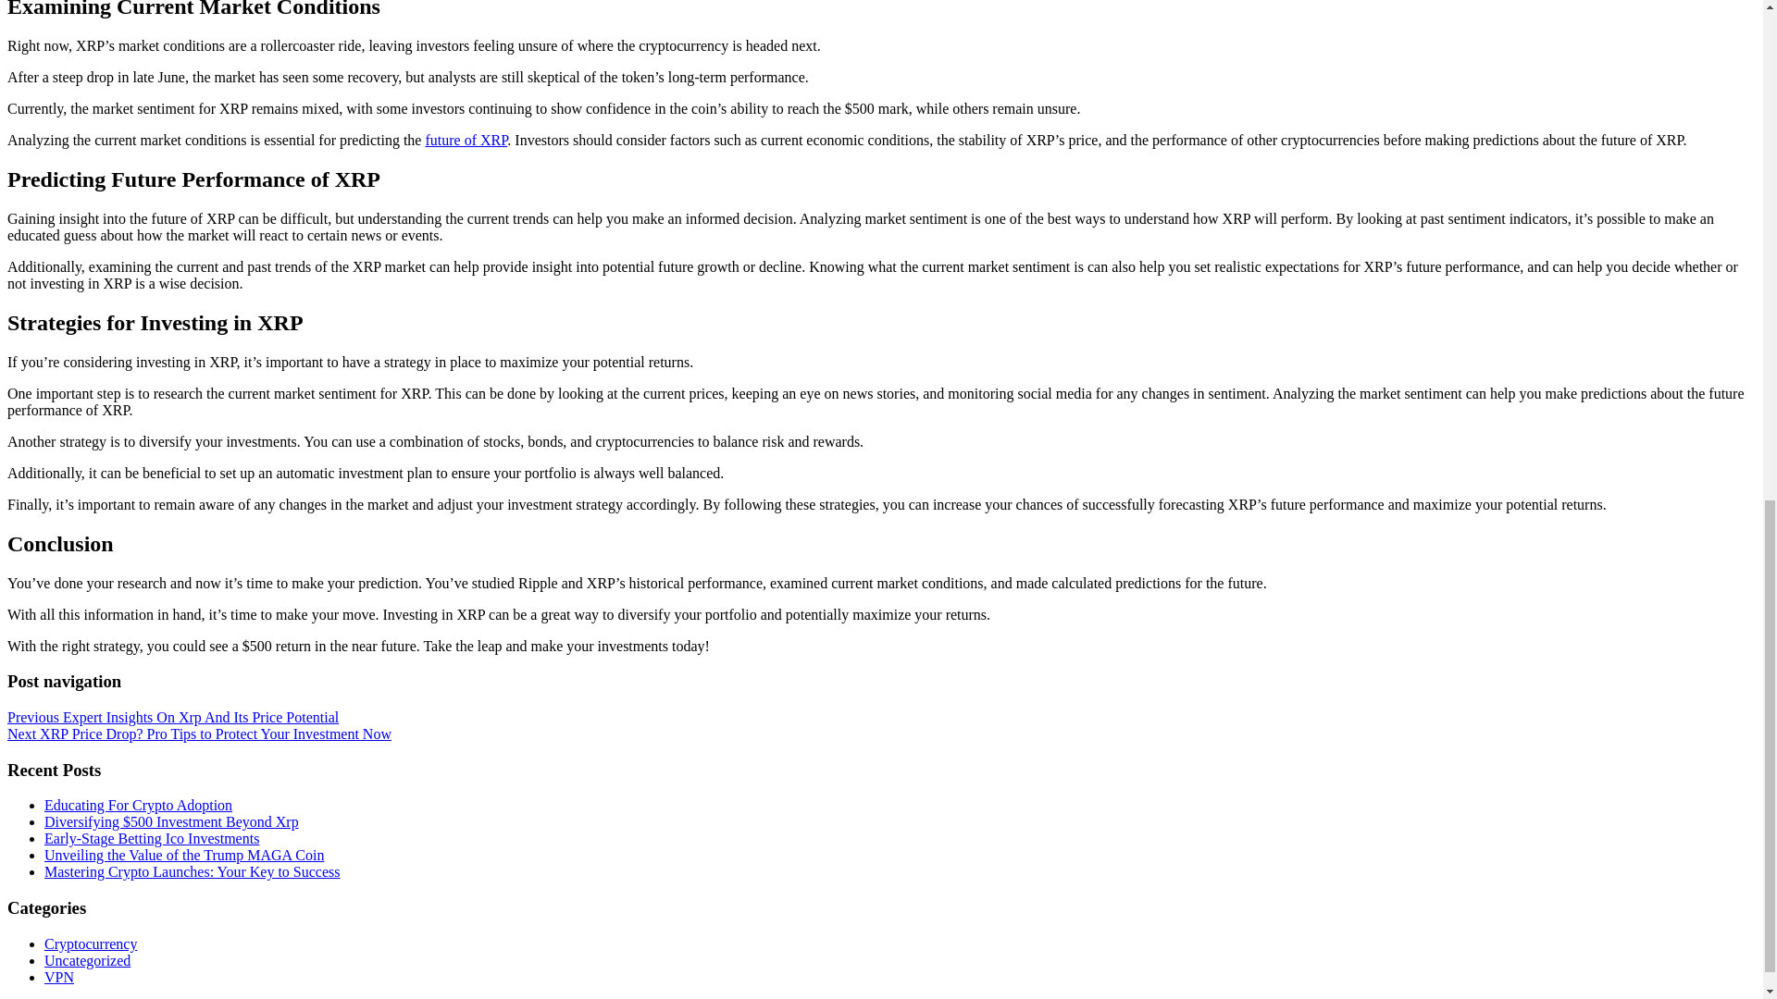 The height and width of the screenshot is (999, 1777). Describe the element at coordinates (193, 871) in the screenshot. I see `Mastering Crypto Launches: Your Key to Success` at that location.